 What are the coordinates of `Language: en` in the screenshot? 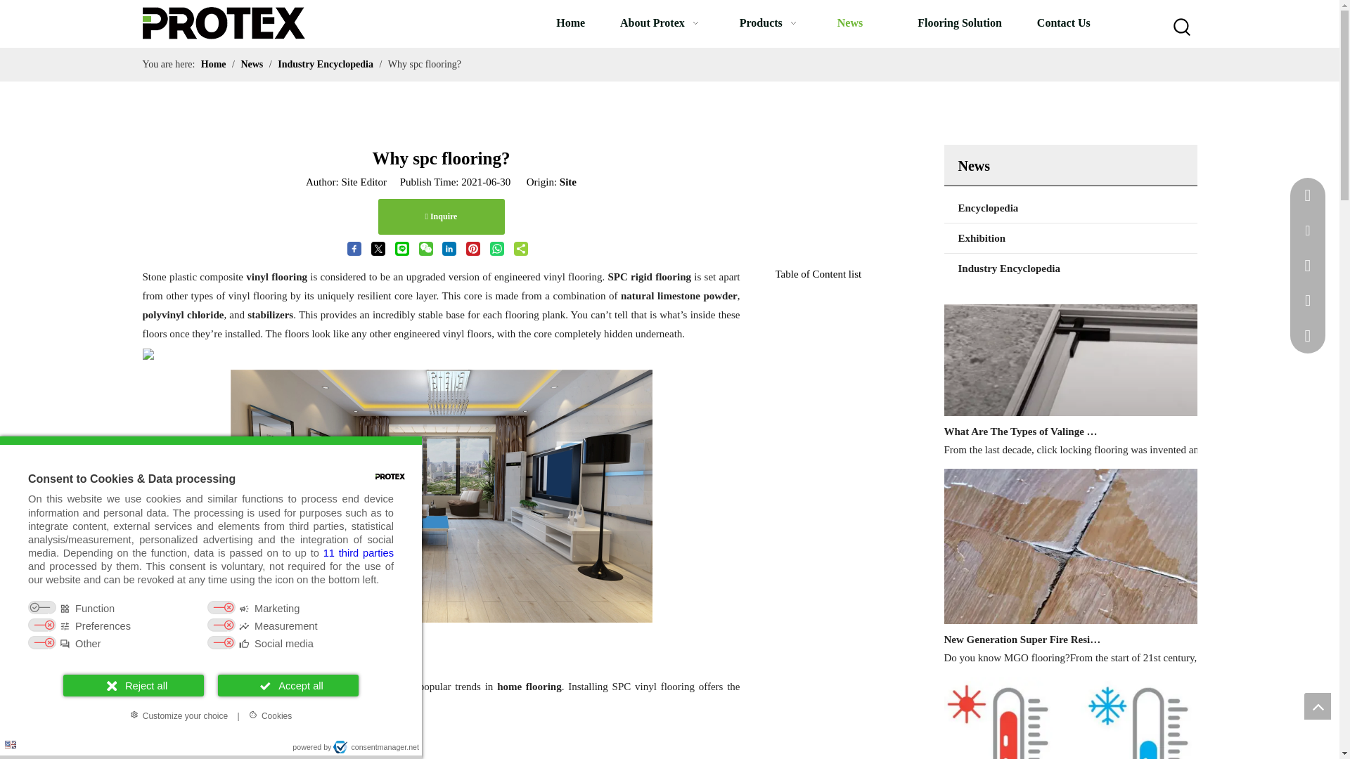 It's located at (10, 744).